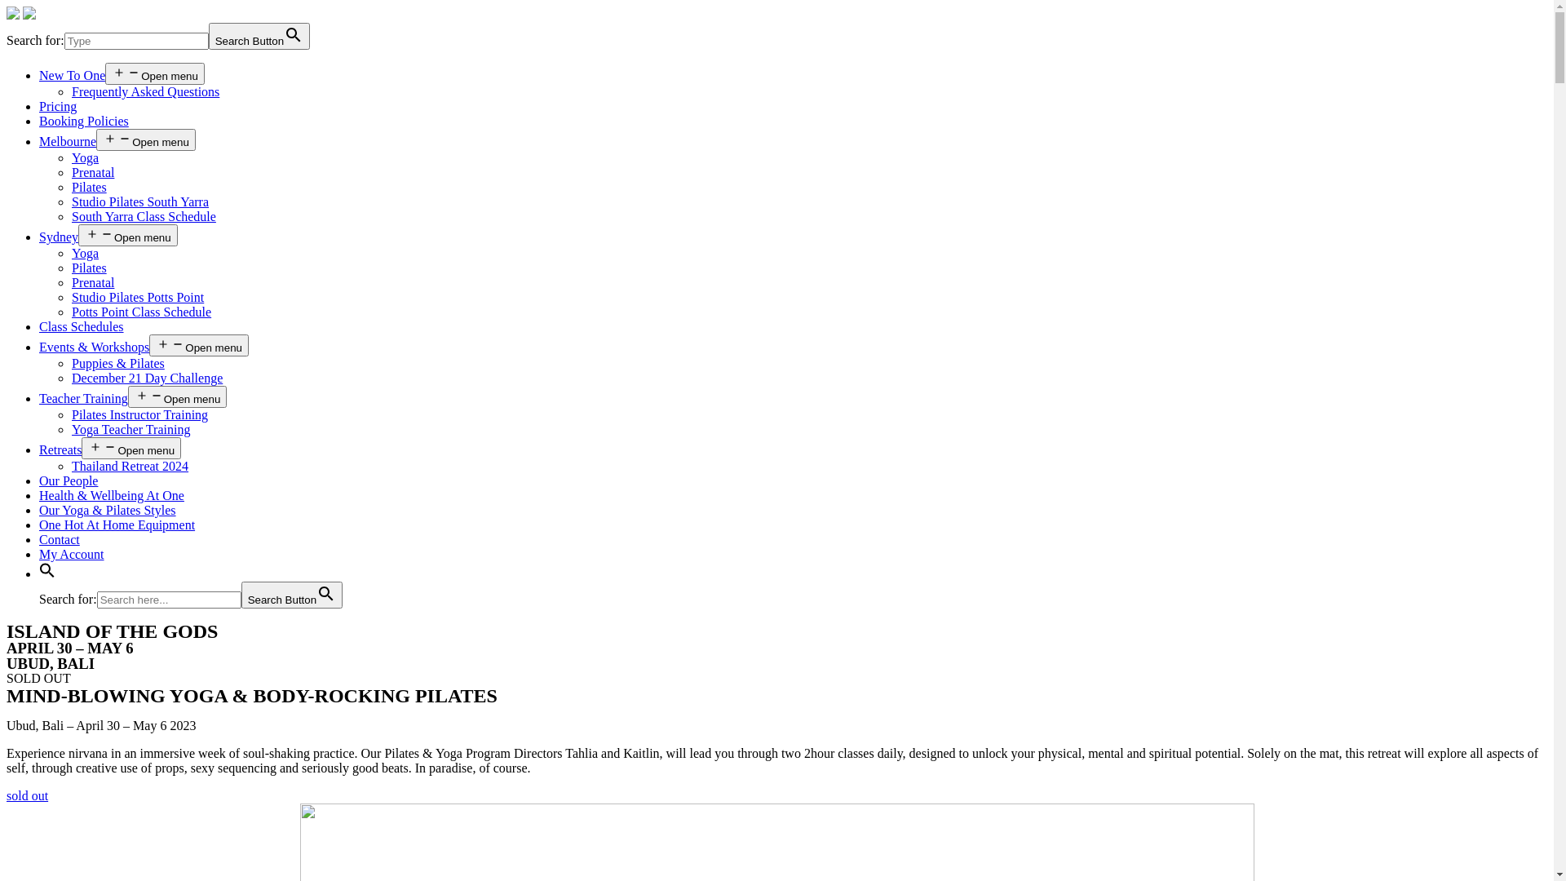 The image size is (1566, 881). What do you see at coordinates (90, 188) in the screenshot?
I see `Pilates` at bounding box center [90, 188].